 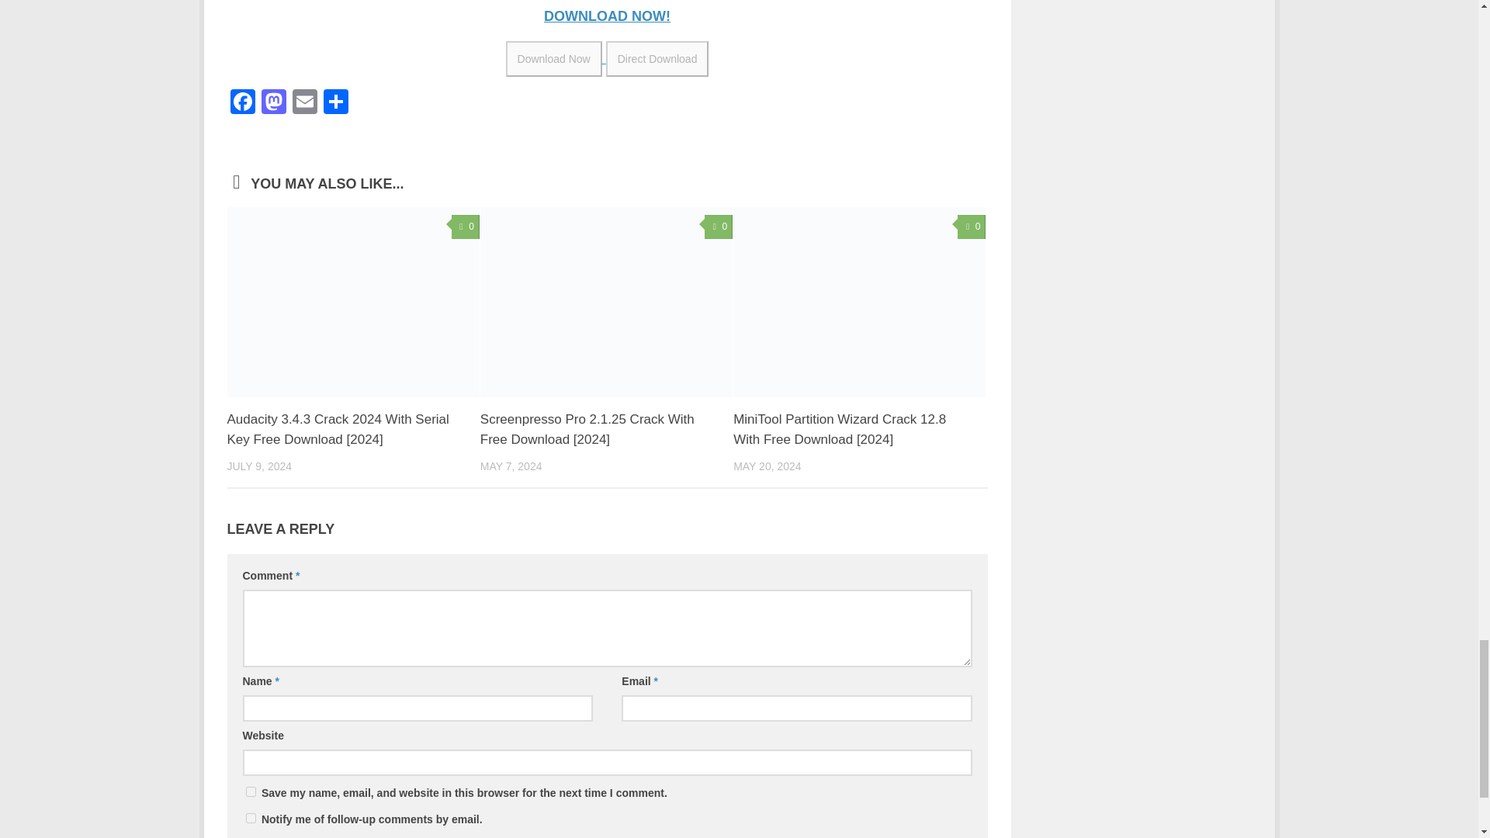 What do you see at coordinates (250, 791) in the screenshot?
I see `yes` at bounding box center [250, 791].